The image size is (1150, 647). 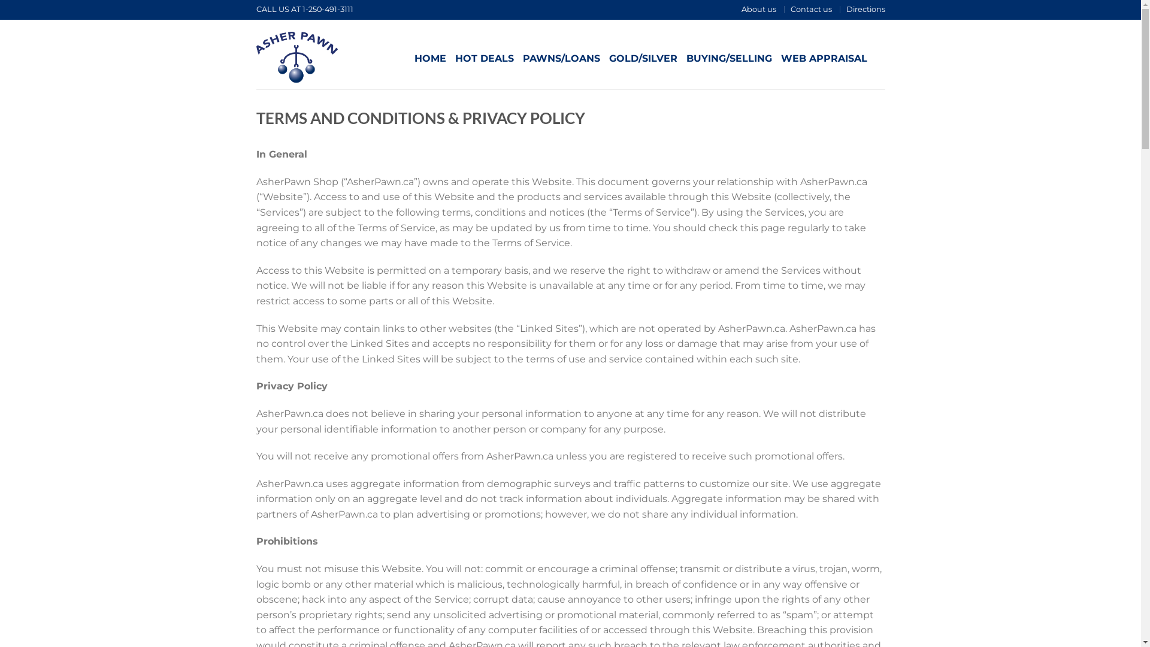 I want to click on WEB APPRAISAL, so click(x=824, y=58).